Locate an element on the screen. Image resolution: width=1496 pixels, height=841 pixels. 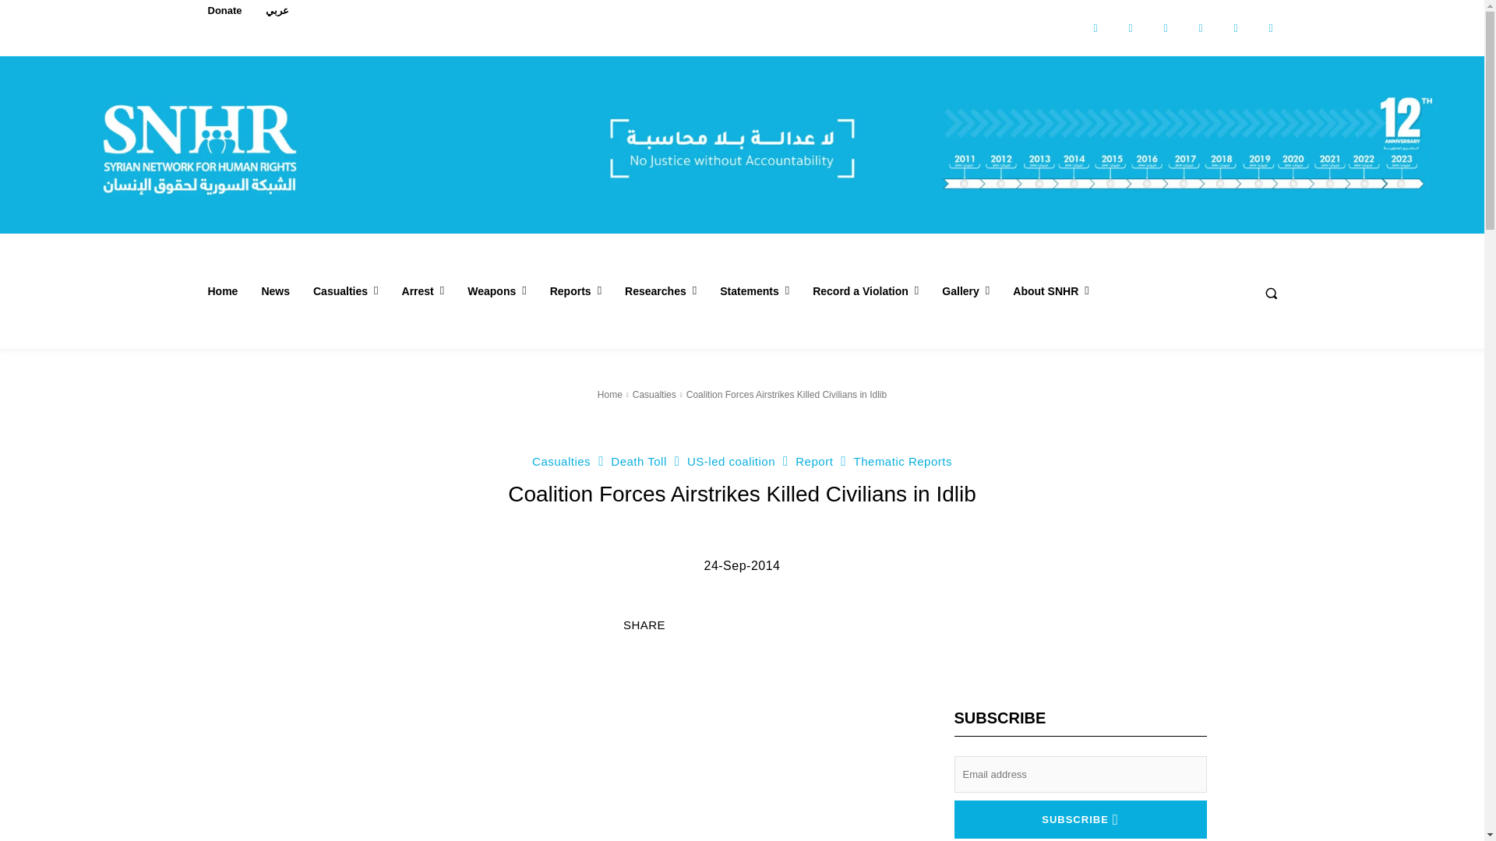
Facebook is located at coordinates (1095, 27).